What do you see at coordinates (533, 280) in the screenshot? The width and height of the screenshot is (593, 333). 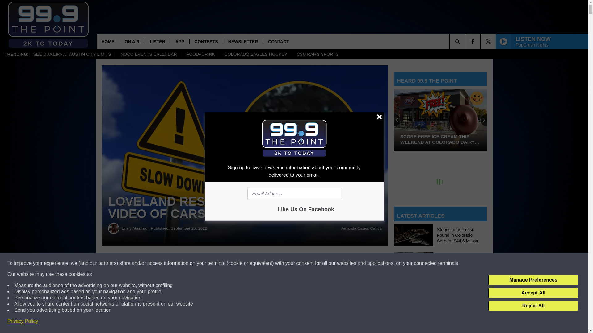 I see `Manage Preferences` at bounding box center [533, 280].